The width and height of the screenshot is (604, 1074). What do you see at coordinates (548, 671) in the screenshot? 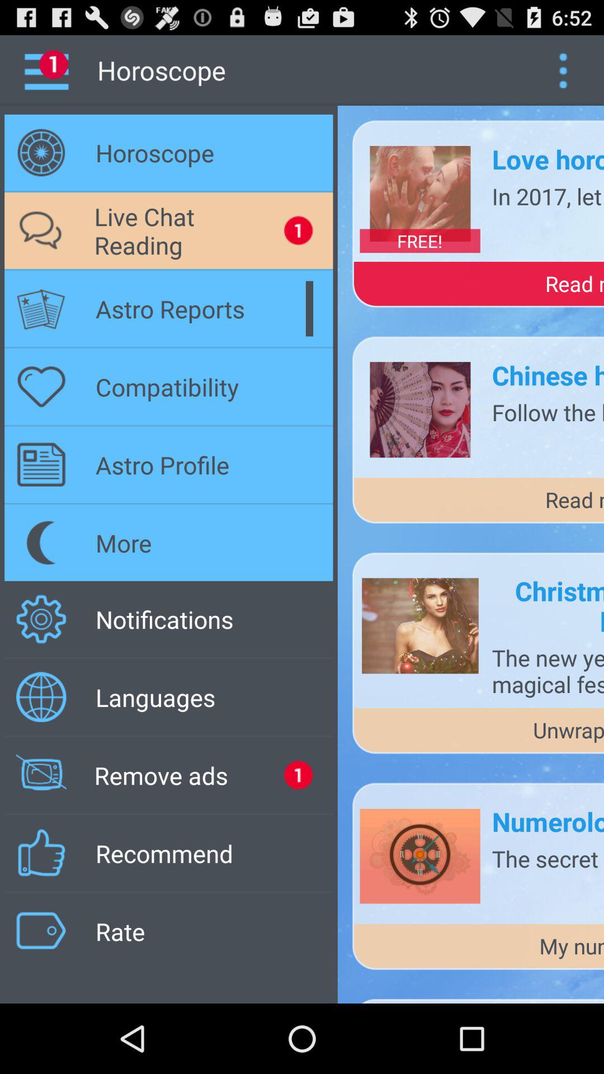
I see `open the item below christmas and nye item` at bounding box center [548, 671].